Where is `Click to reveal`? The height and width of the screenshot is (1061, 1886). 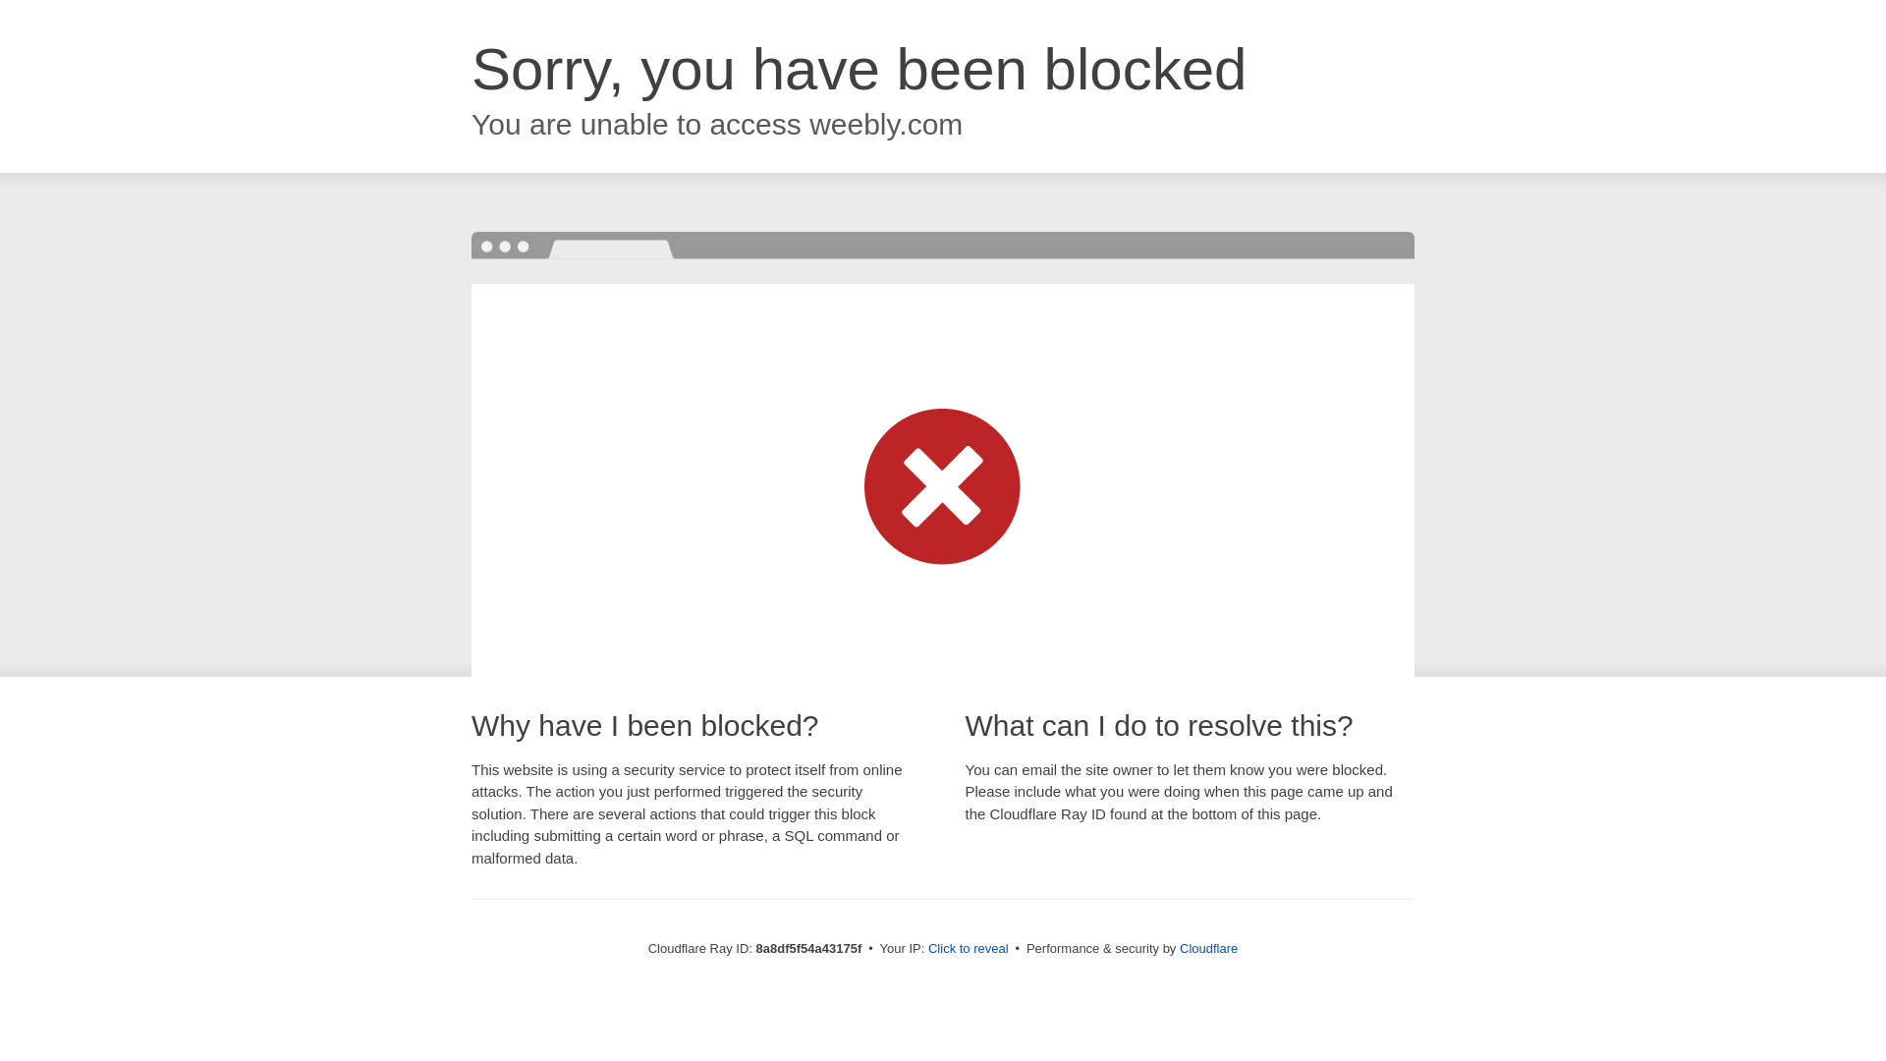 Click to reveal is located at coordinates (969, 949).